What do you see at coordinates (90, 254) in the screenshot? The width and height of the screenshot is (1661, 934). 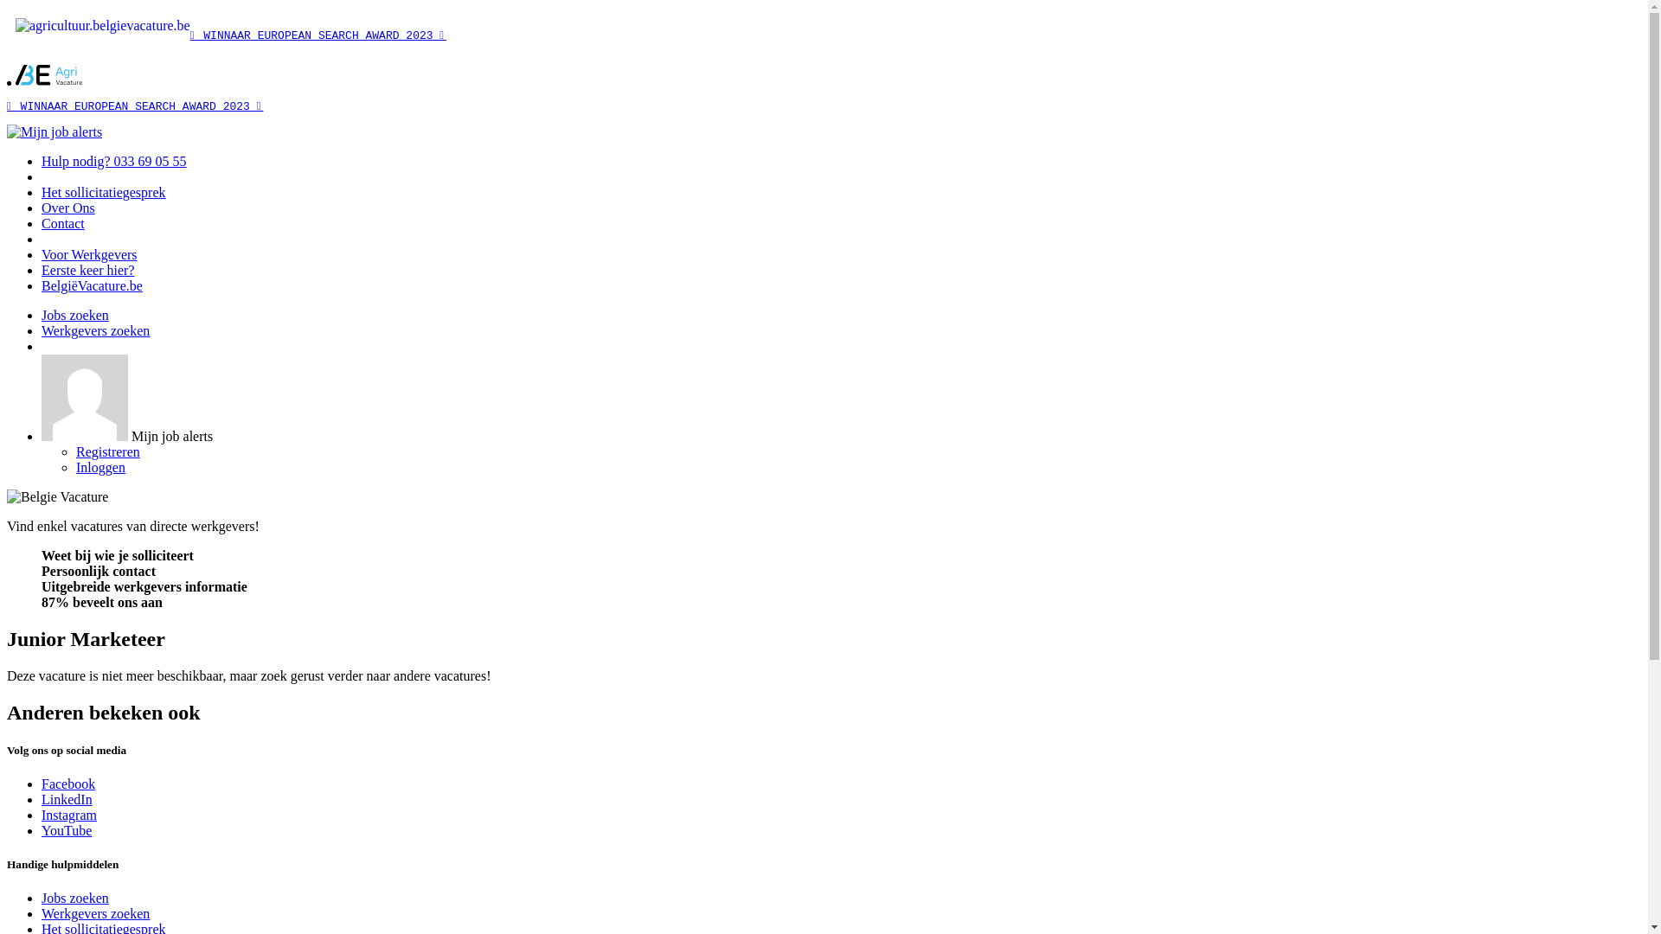 I see `Voor Werkgevers` at bounding box center [90, 254].